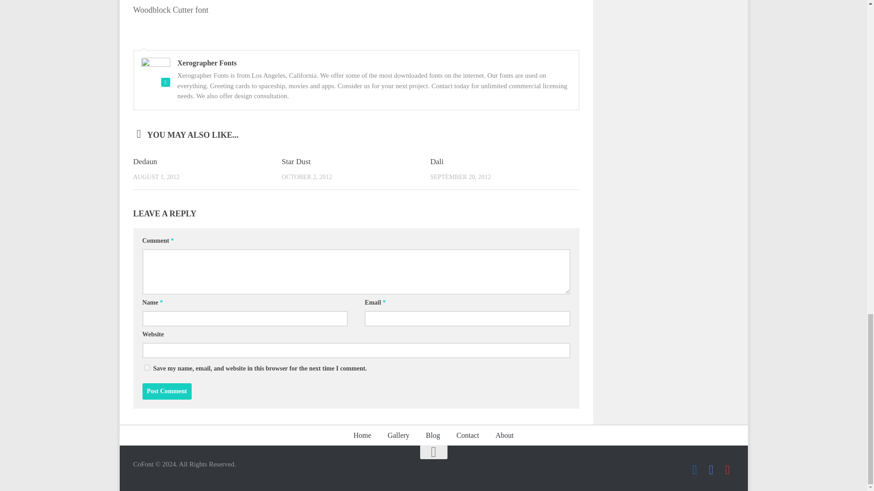  Describe the element at coordinates (436, 161) in the screenshot. I see `Dali` at that location.